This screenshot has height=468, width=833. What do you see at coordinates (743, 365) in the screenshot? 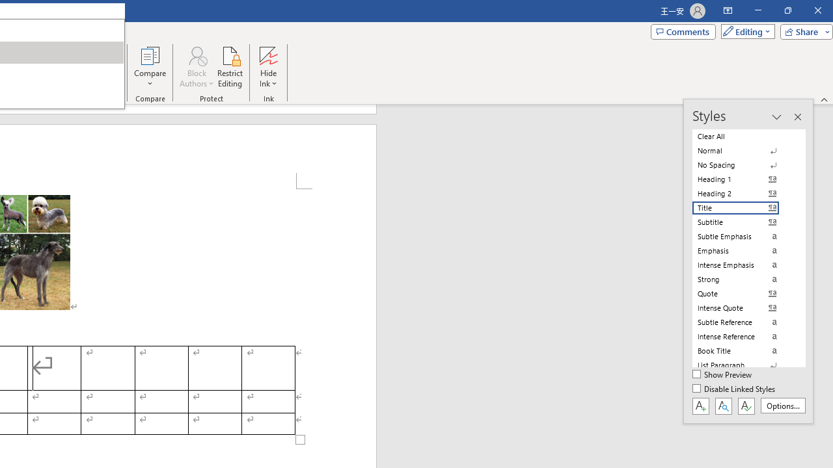
I see `List Paragraph` at bounding box center [743, 365].